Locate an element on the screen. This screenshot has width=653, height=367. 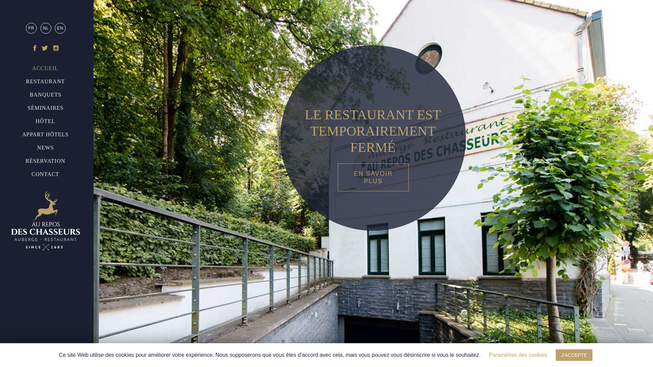
ACCUEIL is located at coordinates (45, 68).